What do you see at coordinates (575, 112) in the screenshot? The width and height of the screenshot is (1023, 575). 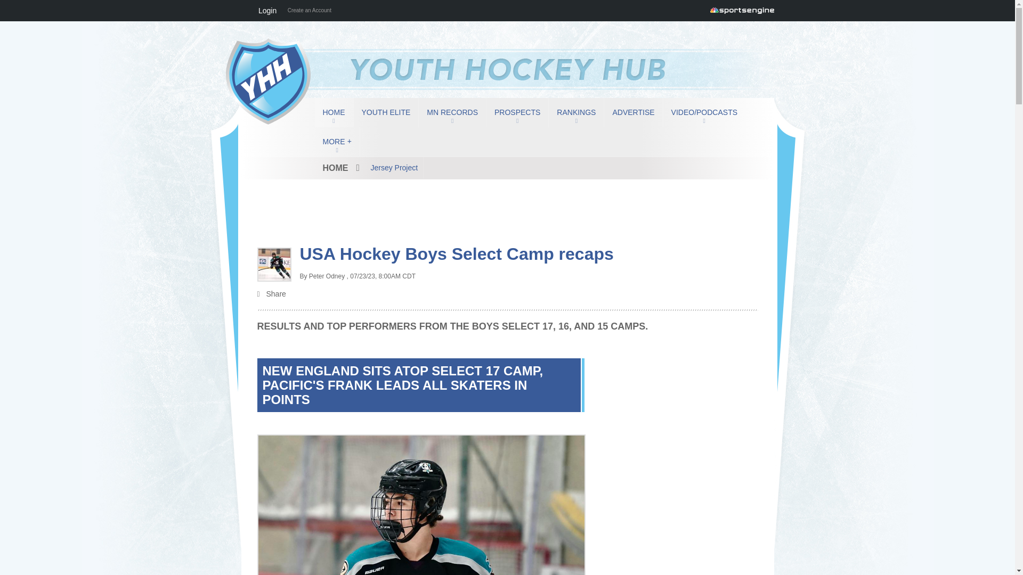 I see `RANKINGS` at bounding box center [575, 112].